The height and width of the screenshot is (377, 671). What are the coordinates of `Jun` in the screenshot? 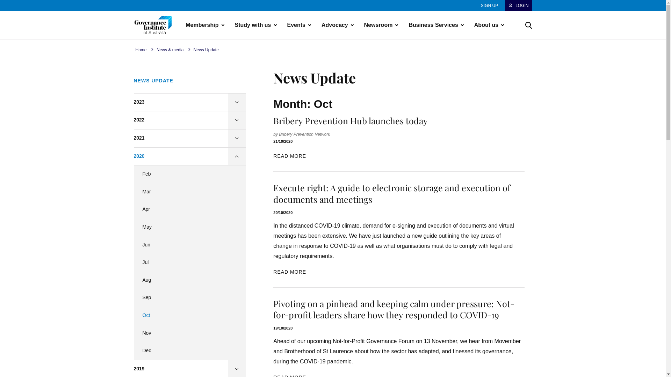 It's located at (189, 245).